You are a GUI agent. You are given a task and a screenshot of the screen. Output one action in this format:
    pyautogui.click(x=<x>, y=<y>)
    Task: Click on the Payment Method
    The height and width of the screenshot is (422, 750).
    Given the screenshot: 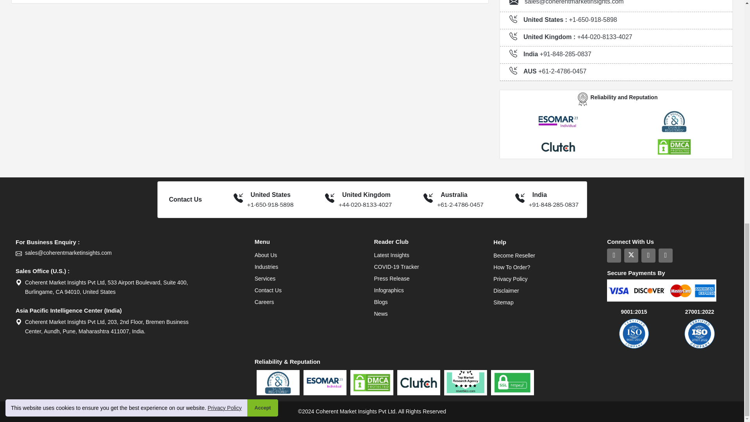 What is the action you would take?
    pyautogui.click(x=661, y=290)
    